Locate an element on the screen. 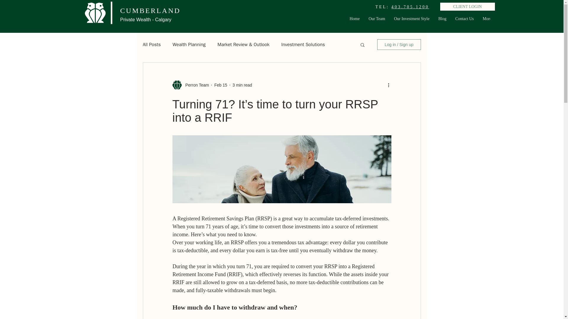 The image size is (568, 319). Private Wealth - Calgary is located at coordinates (150, 24).